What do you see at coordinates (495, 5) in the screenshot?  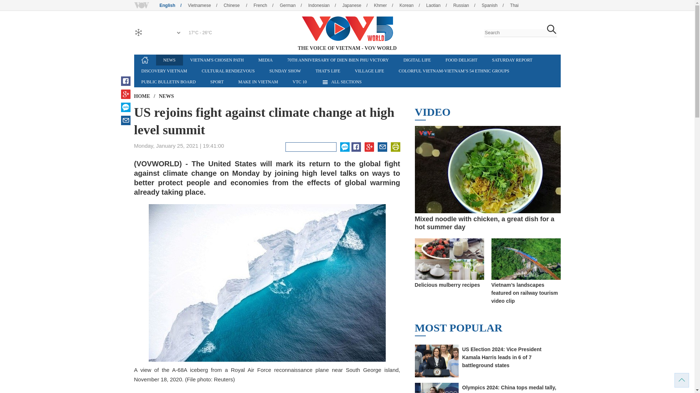 I see `Spanish` at bounding box center [495, 5].